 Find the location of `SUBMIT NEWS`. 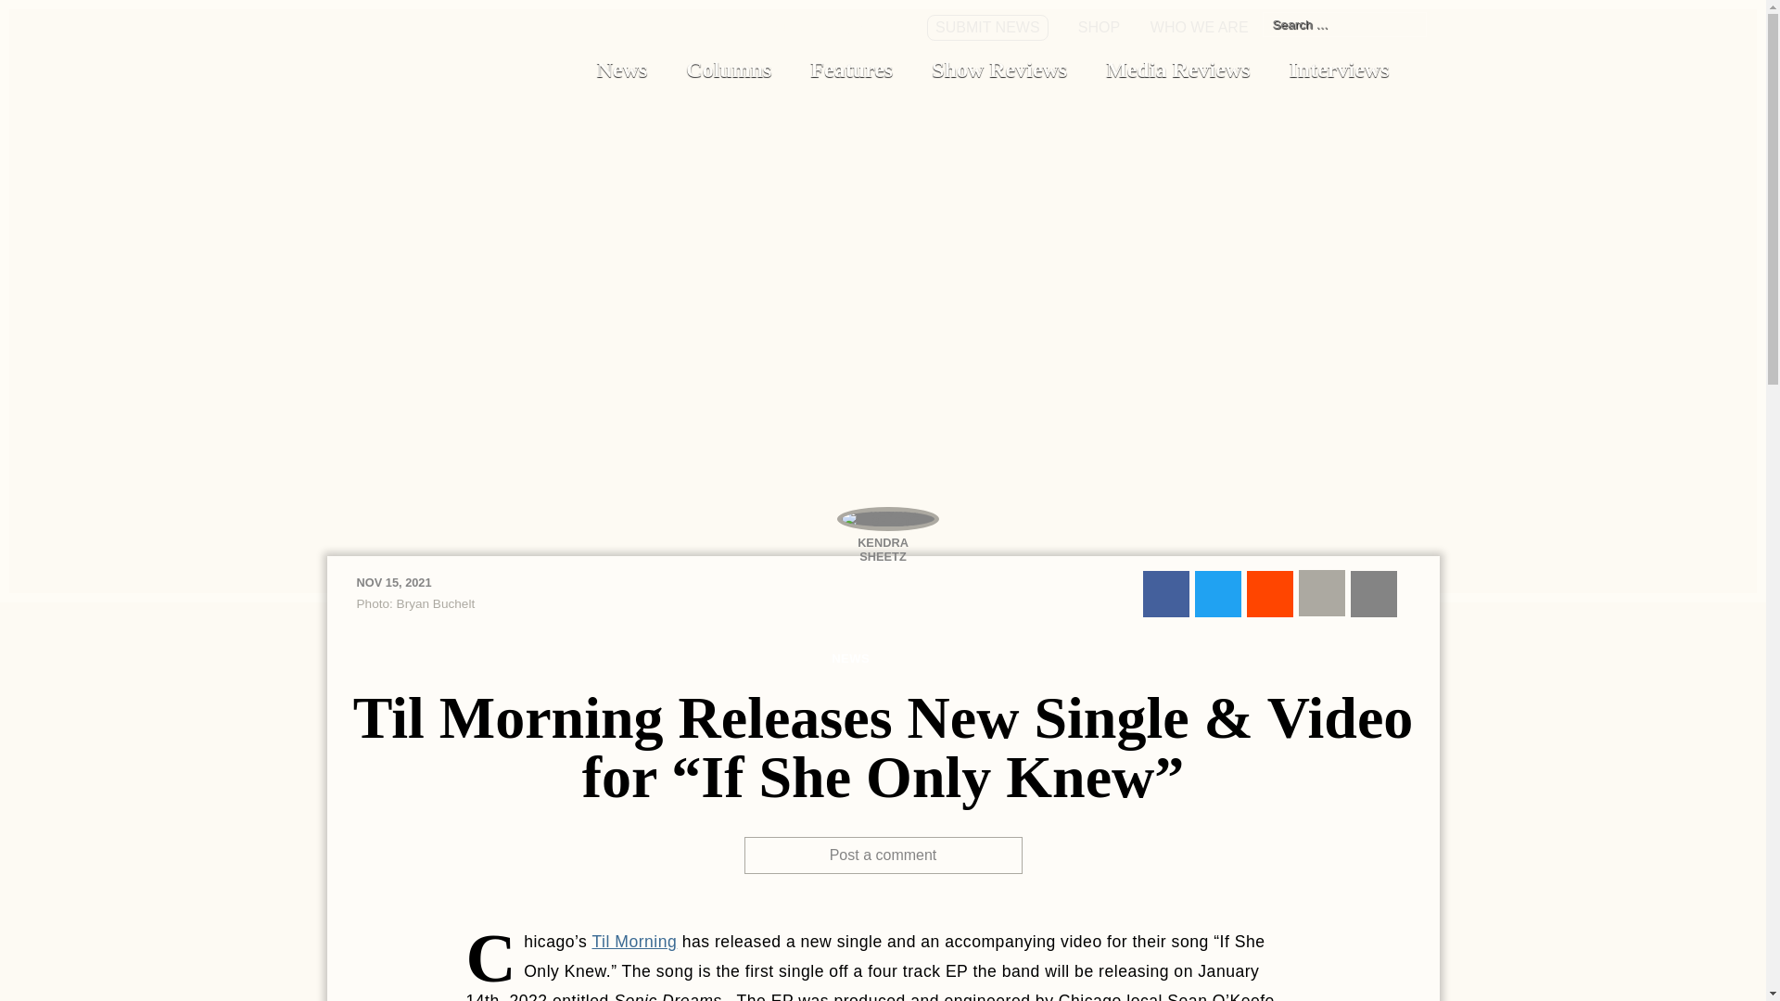

SUBMIT NEWS is located at coordinates (986, 28).